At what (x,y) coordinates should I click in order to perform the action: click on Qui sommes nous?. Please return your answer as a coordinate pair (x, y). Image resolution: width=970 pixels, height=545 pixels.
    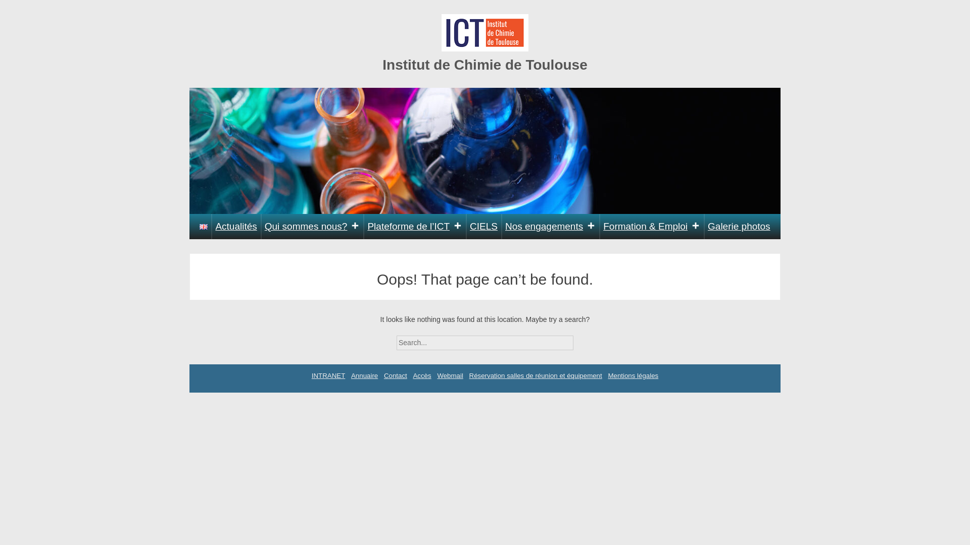
    Looking at the image, I should click on (312, 227).